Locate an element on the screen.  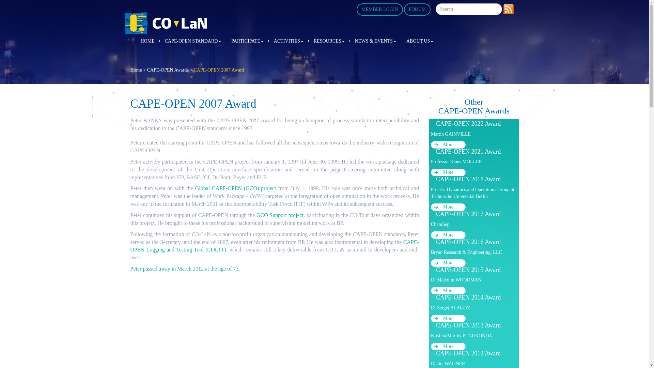
Go to the CAPE-OPEN Laboratories Network. is located at coordinates (136, 70).